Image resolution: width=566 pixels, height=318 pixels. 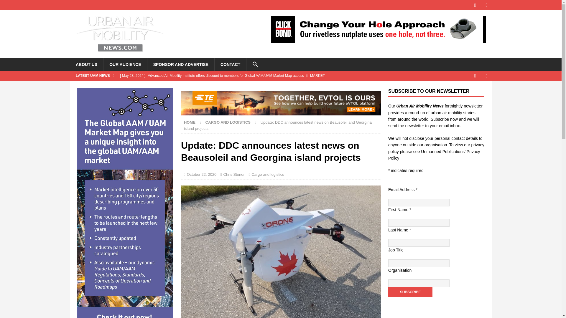 What do you see at coordinates (201, 174) in the screenshot?
I see `October 22, 2020` at bounding box center [201, 174].